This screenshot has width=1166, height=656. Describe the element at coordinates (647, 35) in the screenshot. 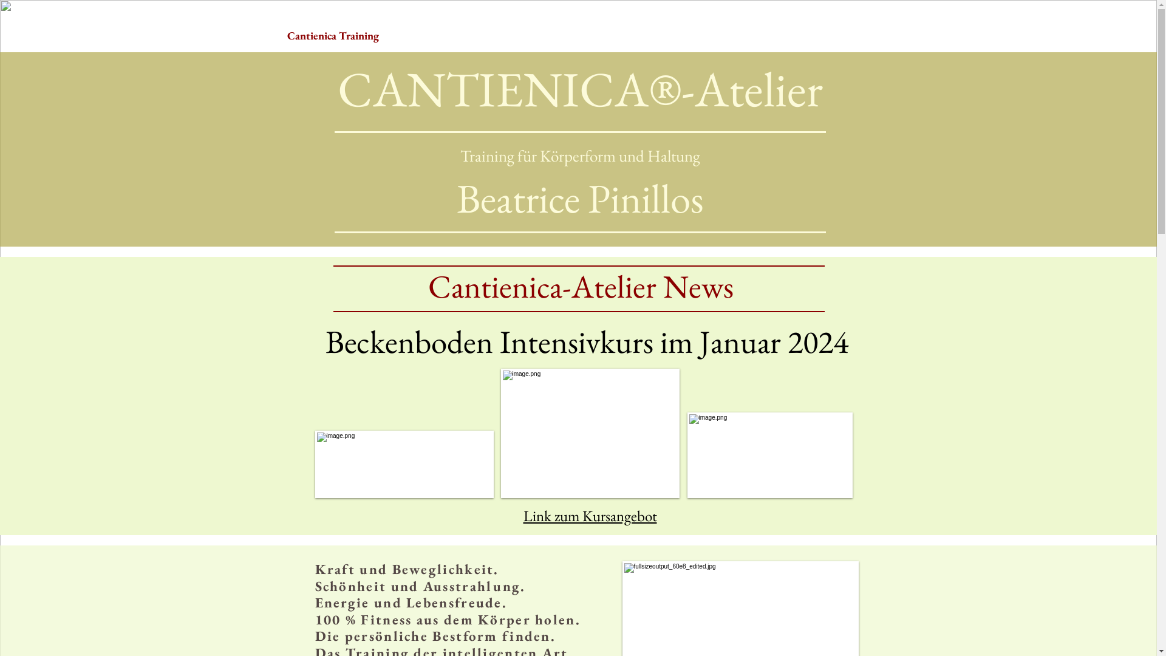

I see `Beatrice Pinillos` at that location.